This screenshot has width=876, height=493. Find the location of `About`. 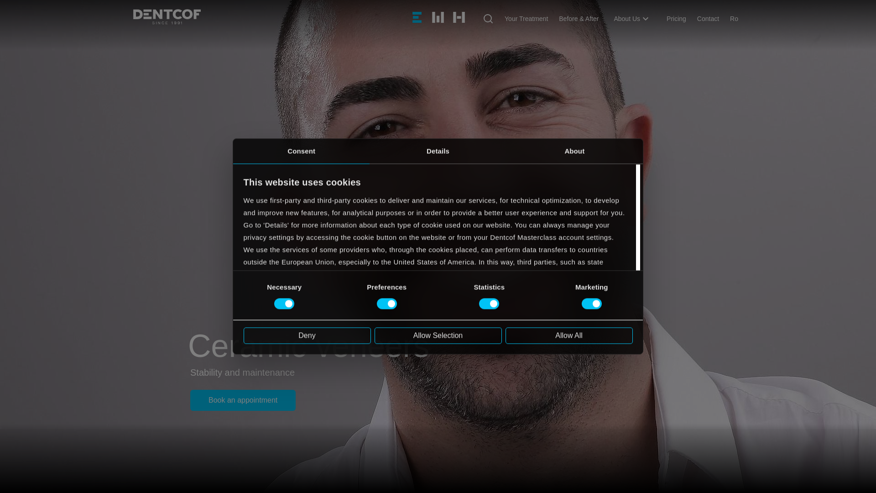

About is located at coordinates (574, 151).